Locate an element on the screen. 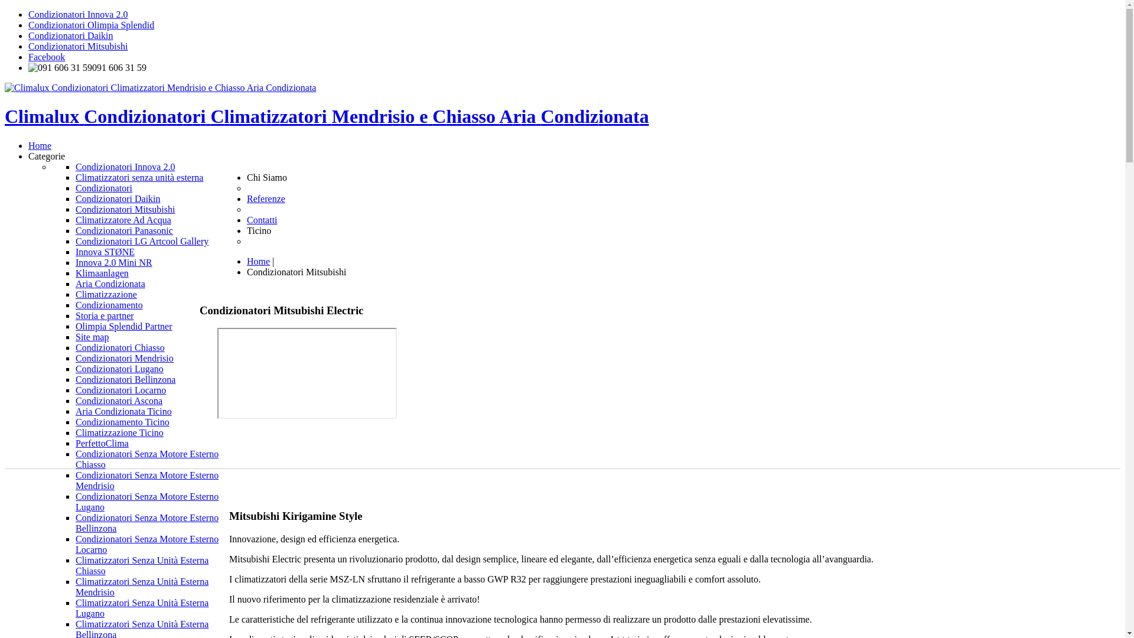 The width and height of the screenshot is (1134, 638). Condizionatori Mitsubishi is located at coordinates (125, 209).